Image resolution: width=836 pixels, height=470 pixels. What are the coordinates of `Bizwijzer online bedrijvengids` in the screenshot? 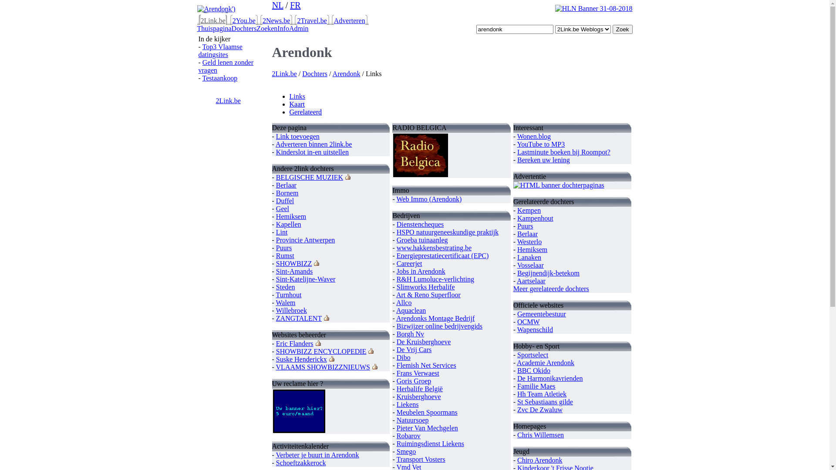 It's located at (440, 326).